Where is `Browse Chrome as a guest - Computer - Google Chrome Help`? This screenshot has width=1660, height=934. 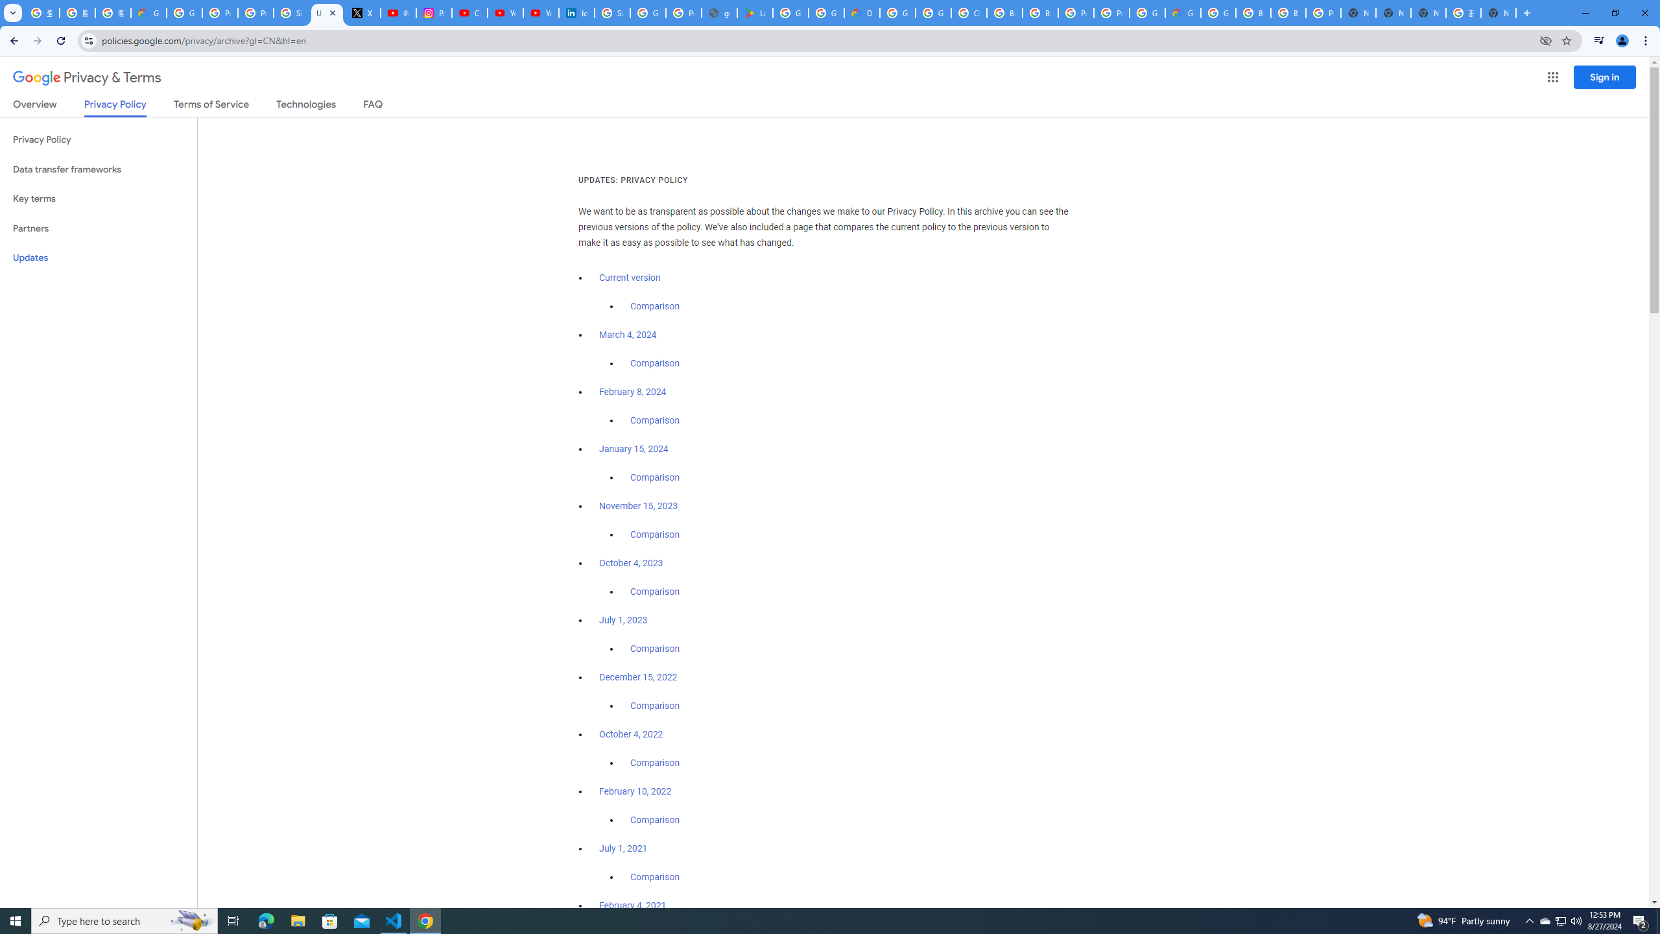
Browse Chrome as a guest - Computer - Google Chrome Help is located at coordinates (1005, 13).